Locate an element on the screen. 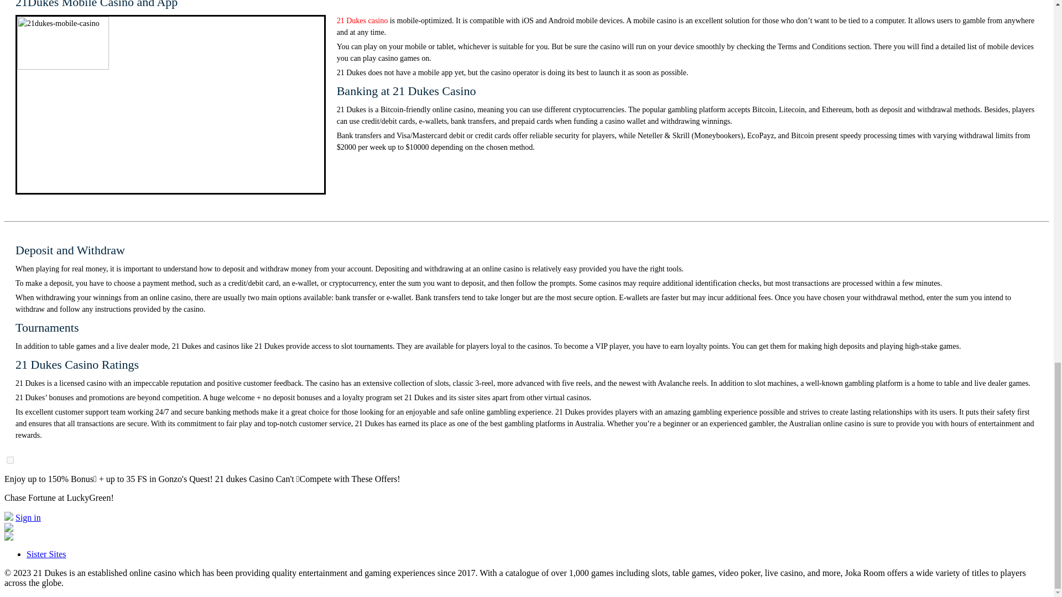 The height and width of the screenshot is (597, 1062). Sister Sites is located at coordinates (46, 554).